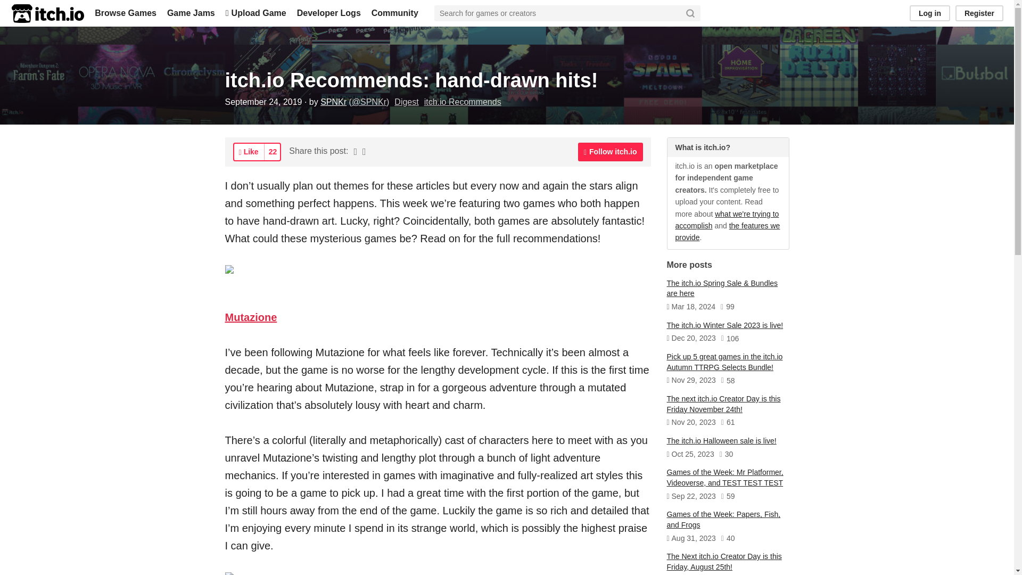 The width and height of the screenshot is (1022, 575). I want to click on itch.io Recommends, so click(463, 101).